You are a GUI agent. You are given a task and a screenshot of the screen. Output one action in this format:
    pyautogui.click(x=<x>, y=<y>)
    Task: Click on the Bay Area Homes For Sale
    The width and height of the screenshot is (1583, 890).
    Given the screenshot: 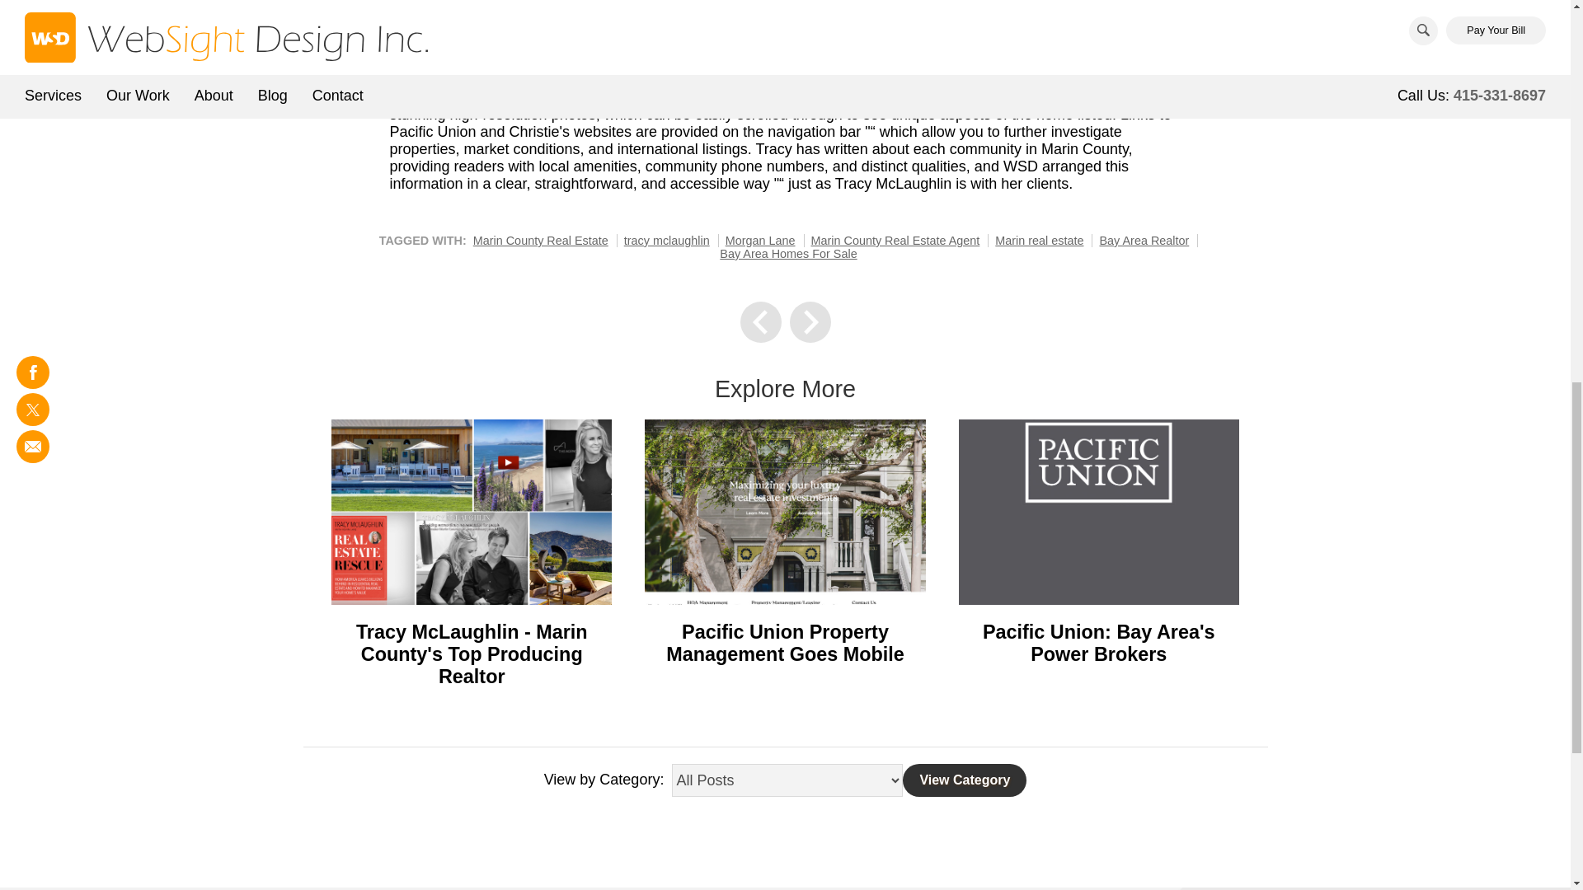 What is the action you would take?
    pyautogui.click(x=788, y=254)
    